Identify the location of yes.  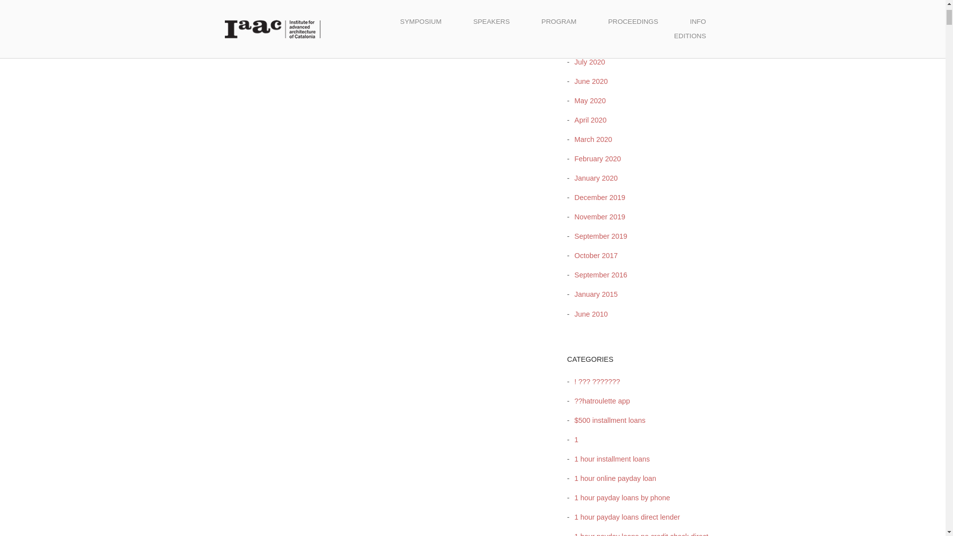
(227, 16).